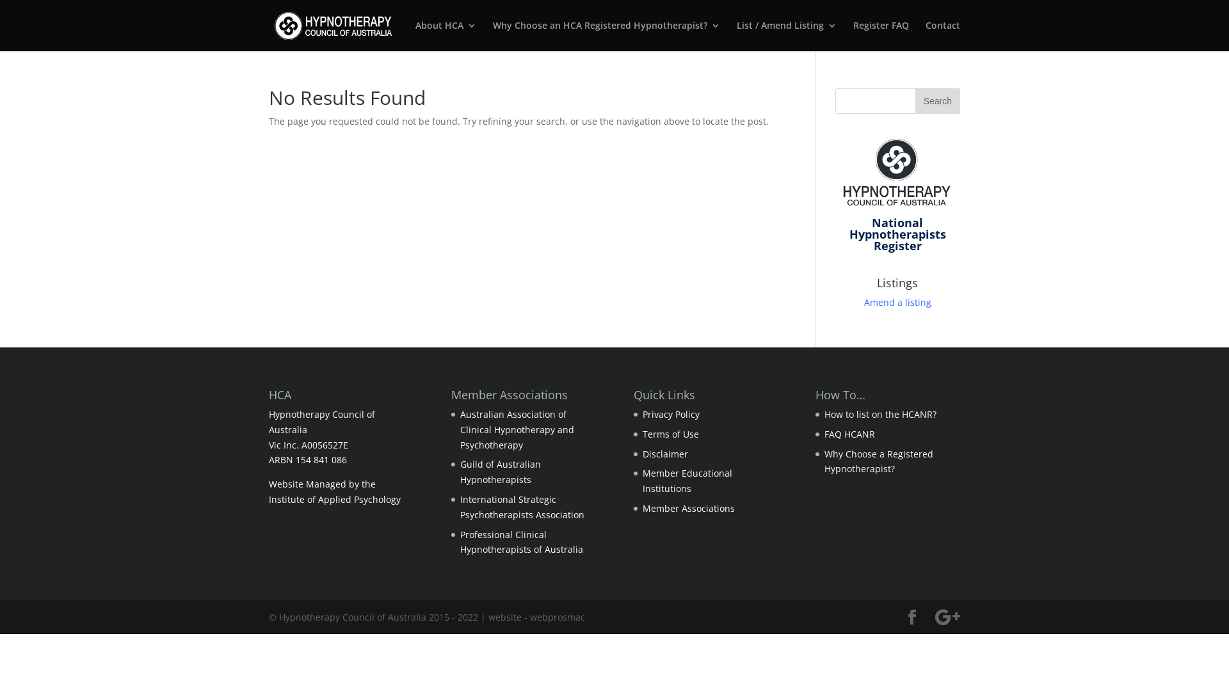  I want to click on Register FAQ, so click(881, 36).